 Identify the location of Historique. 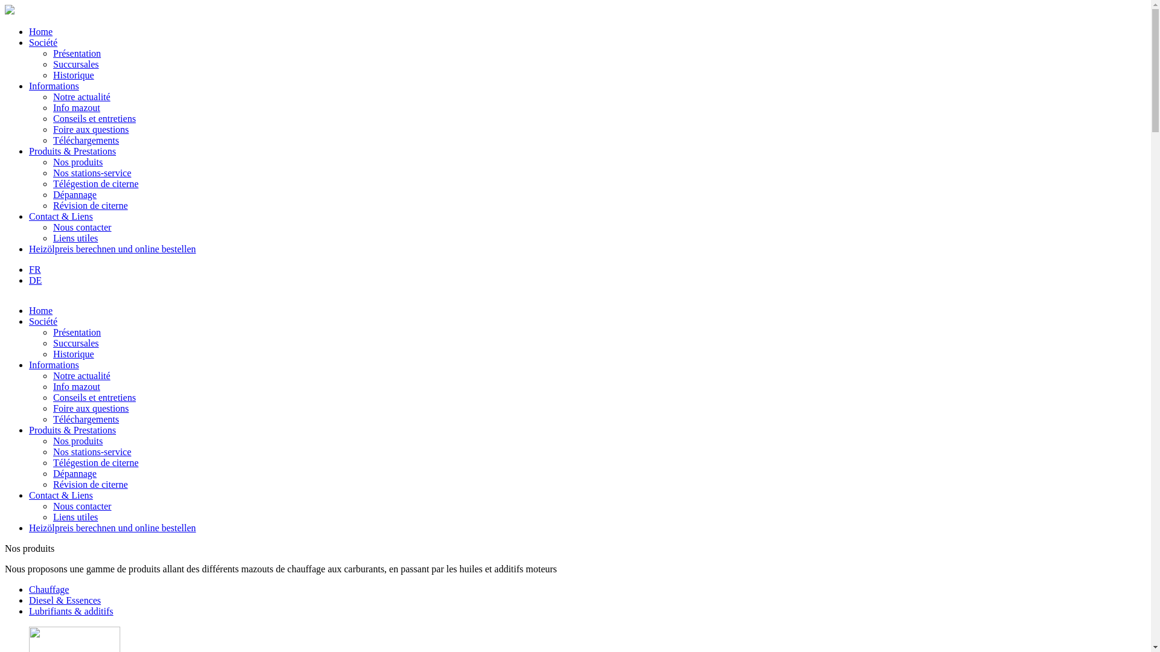
(74, 354).